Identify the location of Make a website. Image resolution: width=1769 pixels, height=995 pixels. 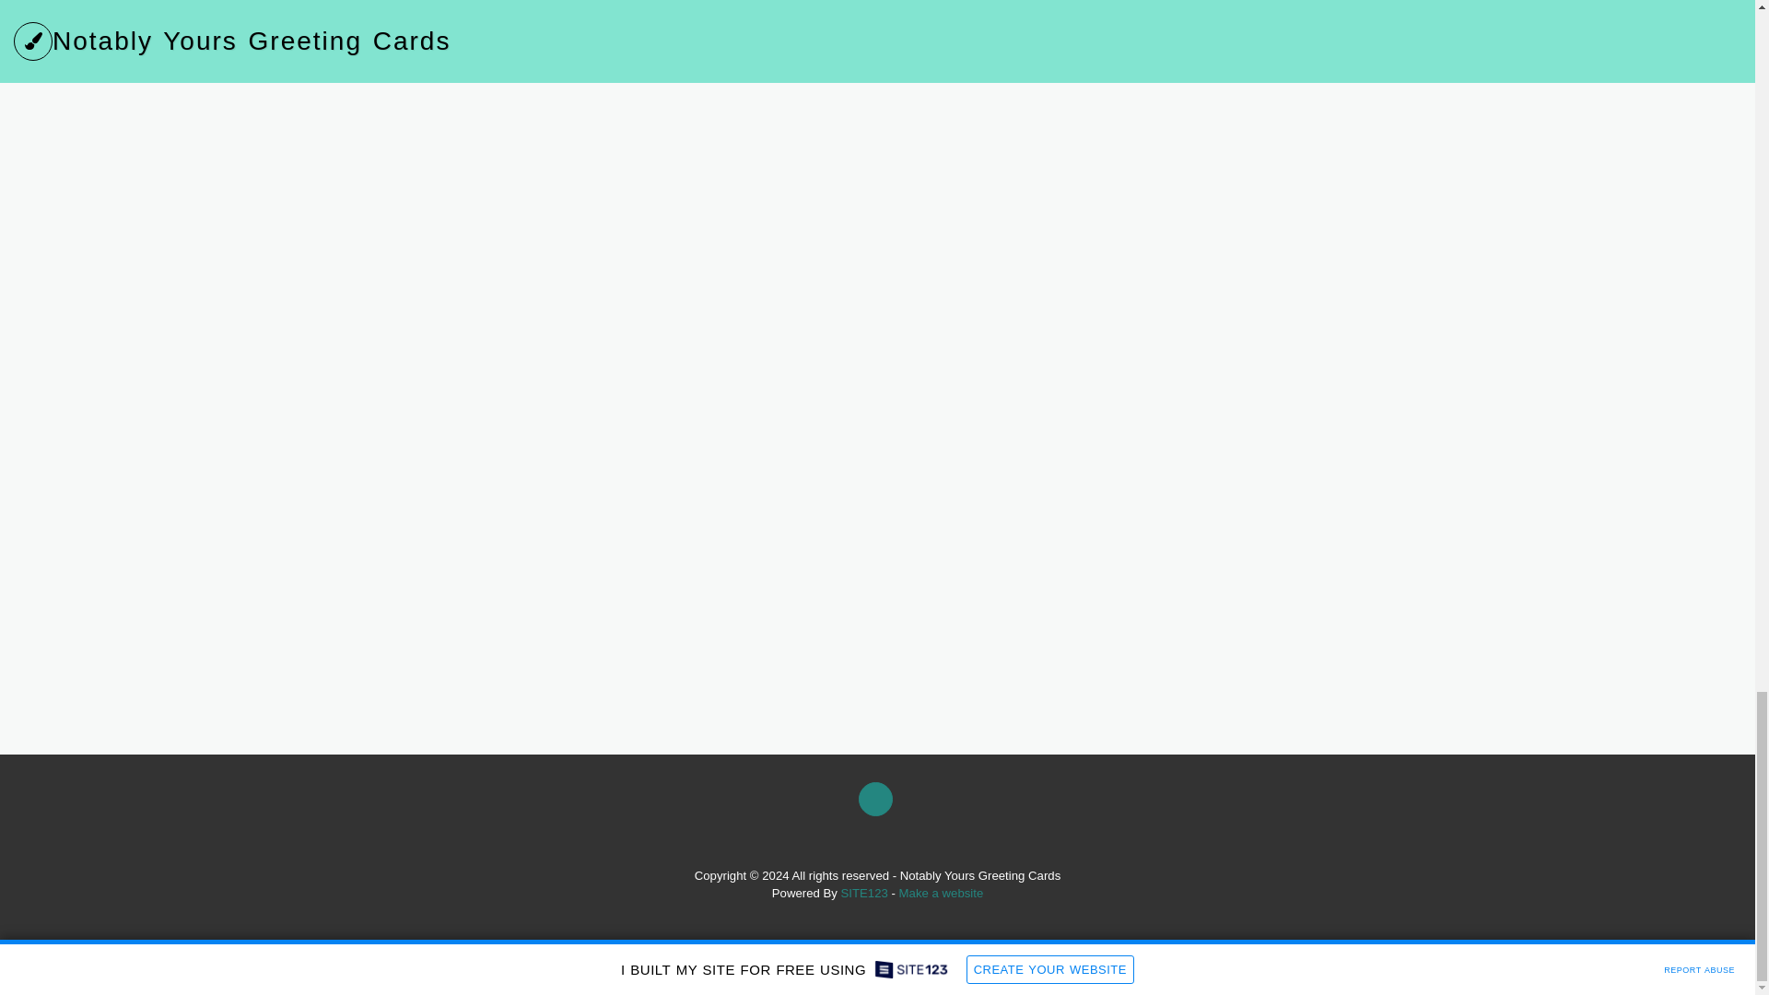
(941, 894).